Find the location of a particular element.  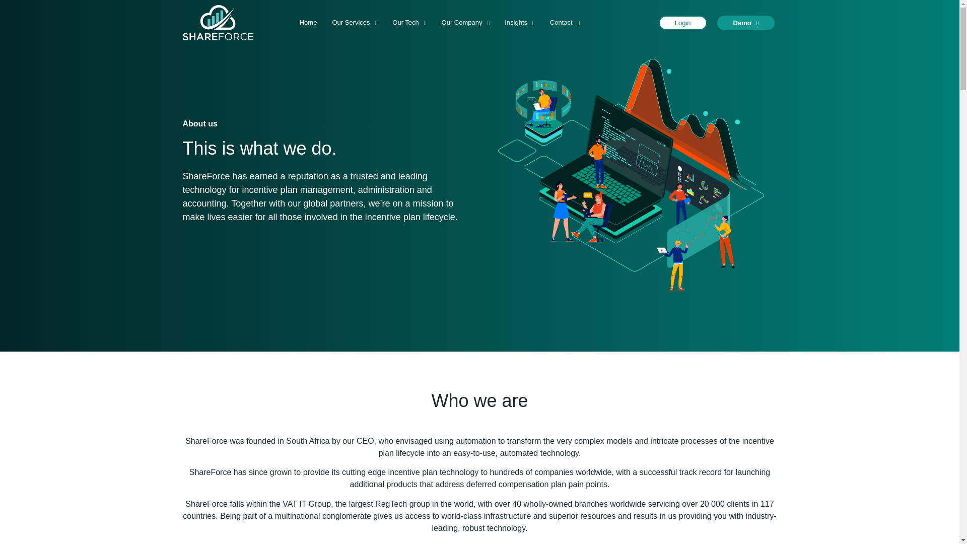

Home is located at coordinates (308, 22).